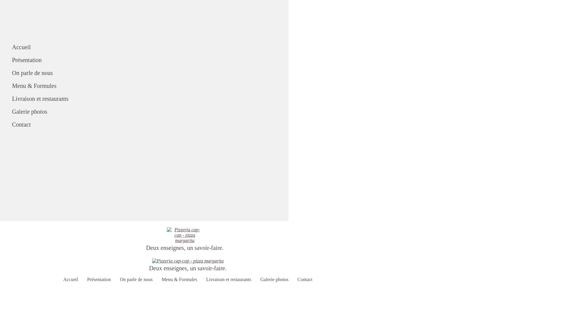 This screenshot has height=324, width=577. What do you see at coordinates (229, 280) in the screenshot?
I see `Livraison et restaurants` at bounding box center [229, 280].